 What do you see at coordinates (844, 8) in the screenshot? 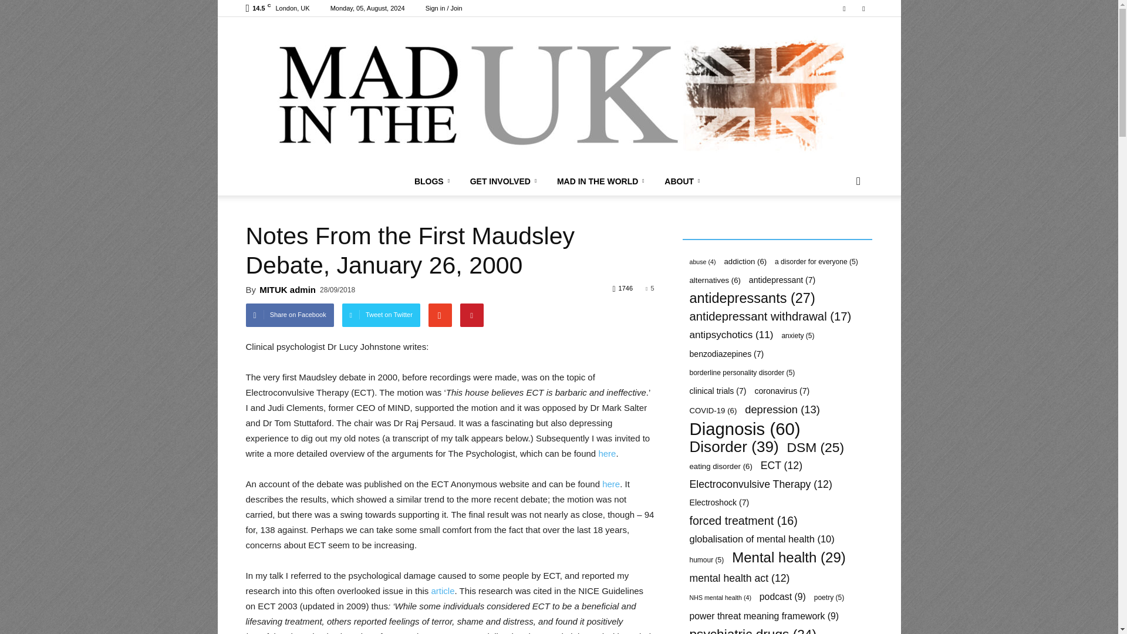
I see `Facebook` at bounding box center [844, 8].